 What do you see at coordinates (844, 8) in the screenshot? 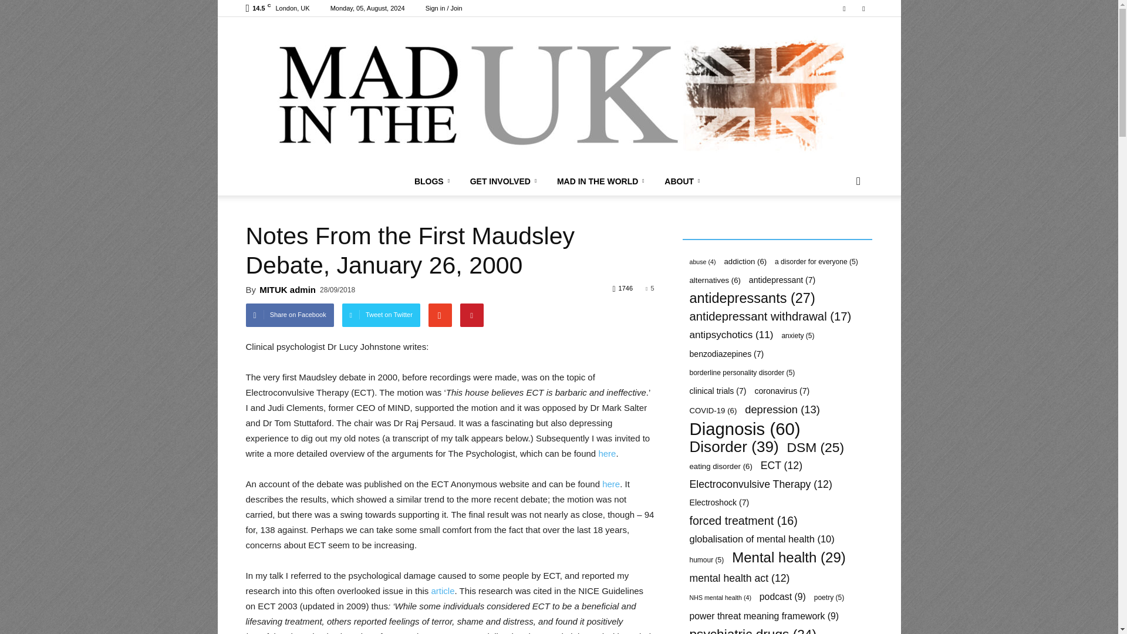
I see `Facebook` at bounding box center [844, 8].